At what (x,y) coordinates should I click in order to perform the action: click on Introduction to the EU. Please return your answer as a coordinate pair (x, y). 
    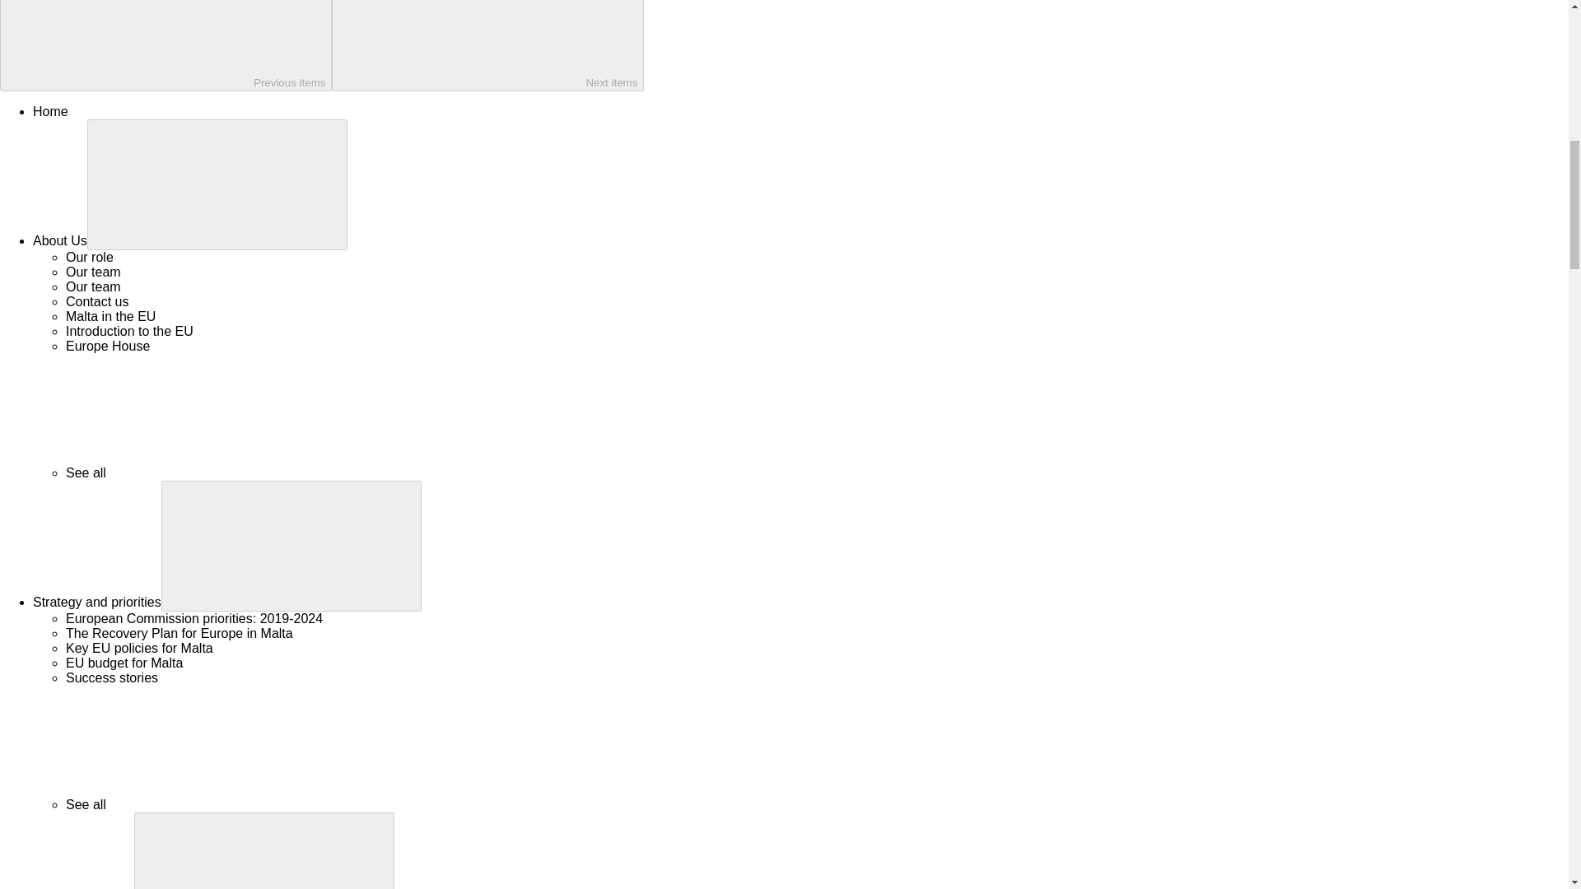
    Looking at the image, I should click on (129, 331).